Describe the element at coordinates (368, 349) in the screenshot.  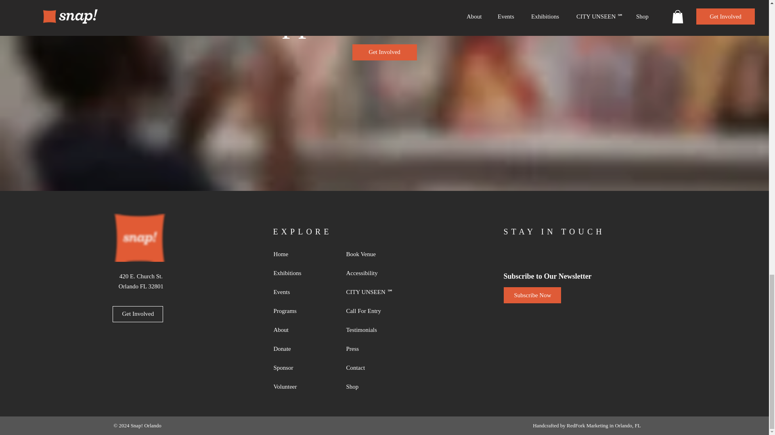
I see `Press` at that location.